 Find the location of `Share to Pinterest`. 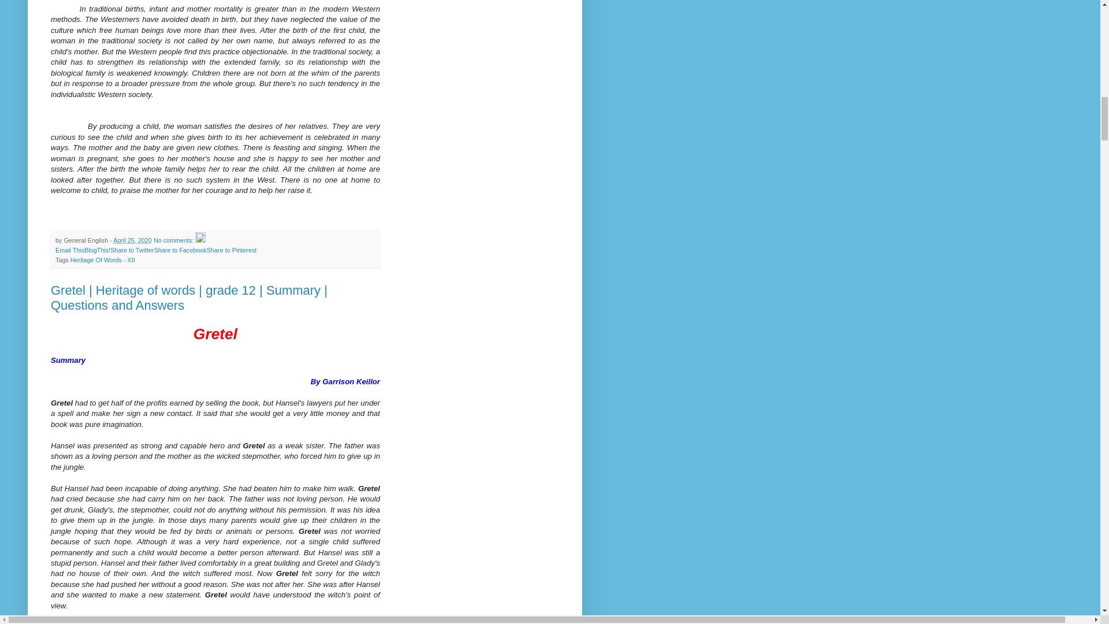

Share to Pinterest is located at coordinates (231, 250).